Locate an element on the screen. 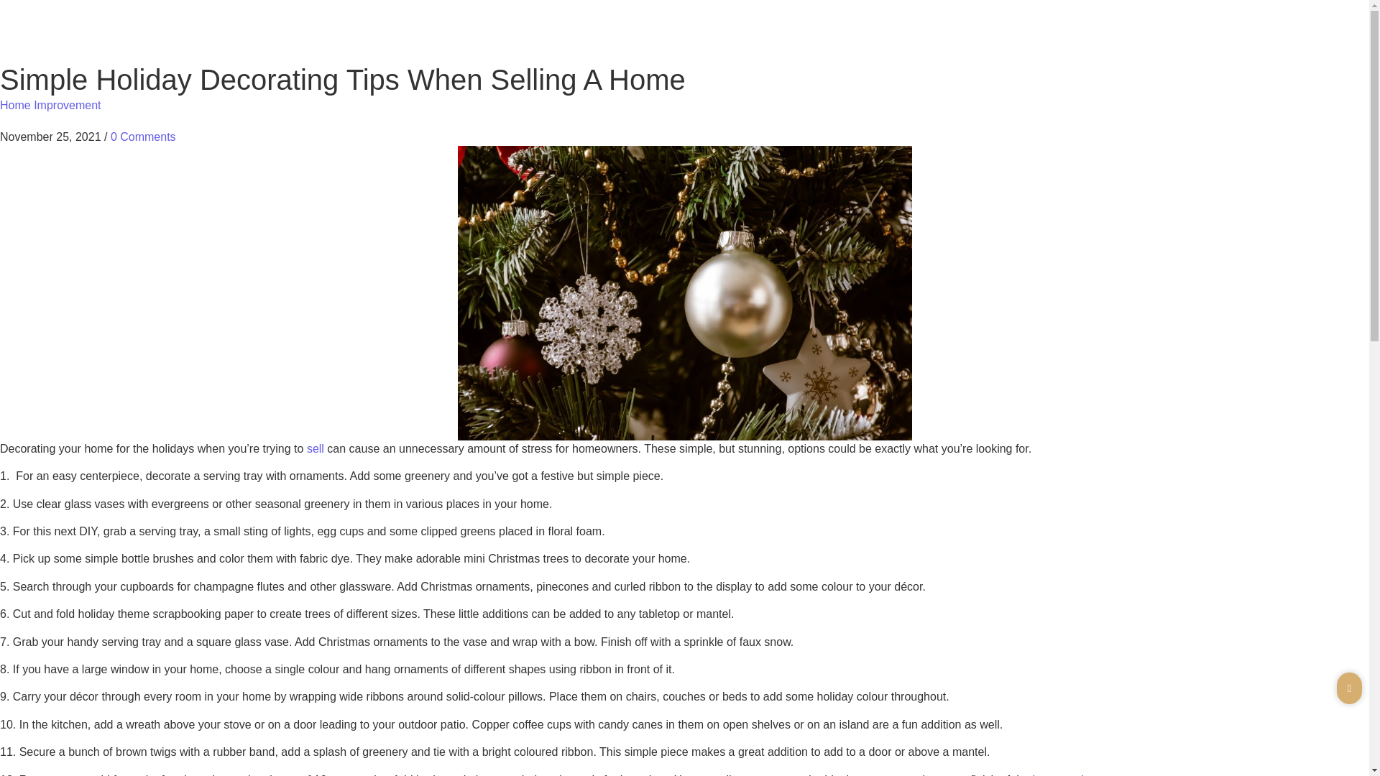 This screenshot has height=776, width=1380. Home Improvement is located at coordinates (50, 105).